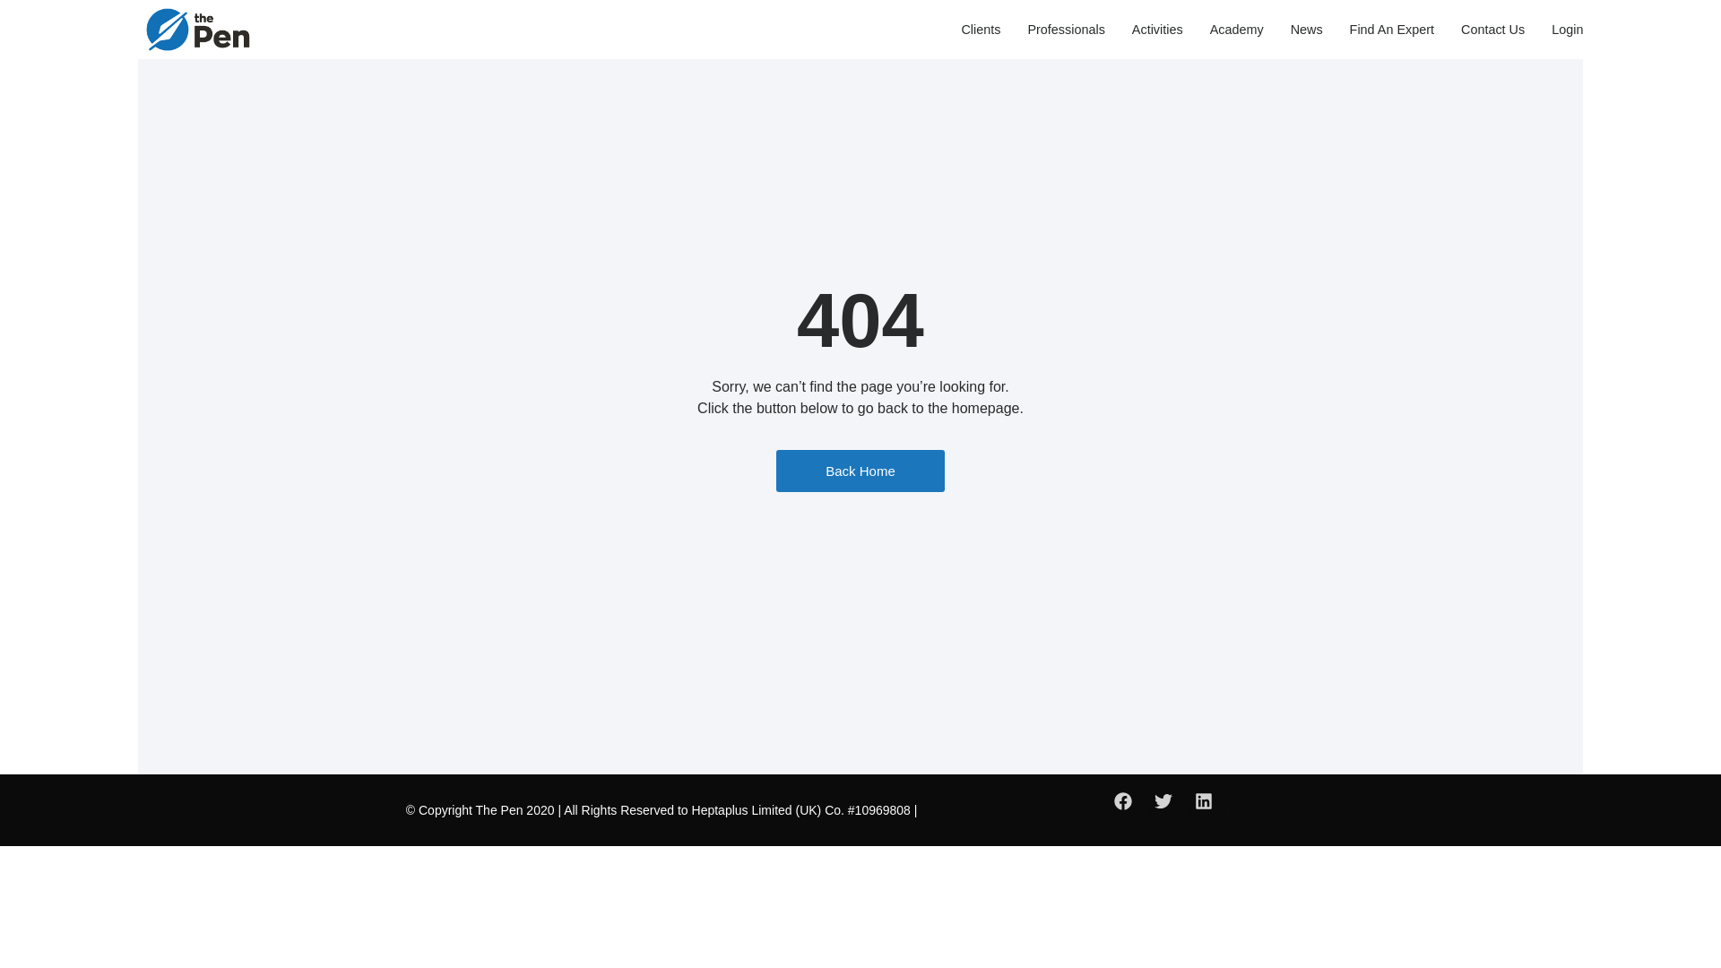 This screenshot has height=968, width=1721. What do you see at coordinates (1236, 29) in the screenshot?
I see `Academy` at bounding box center [1236, 29].